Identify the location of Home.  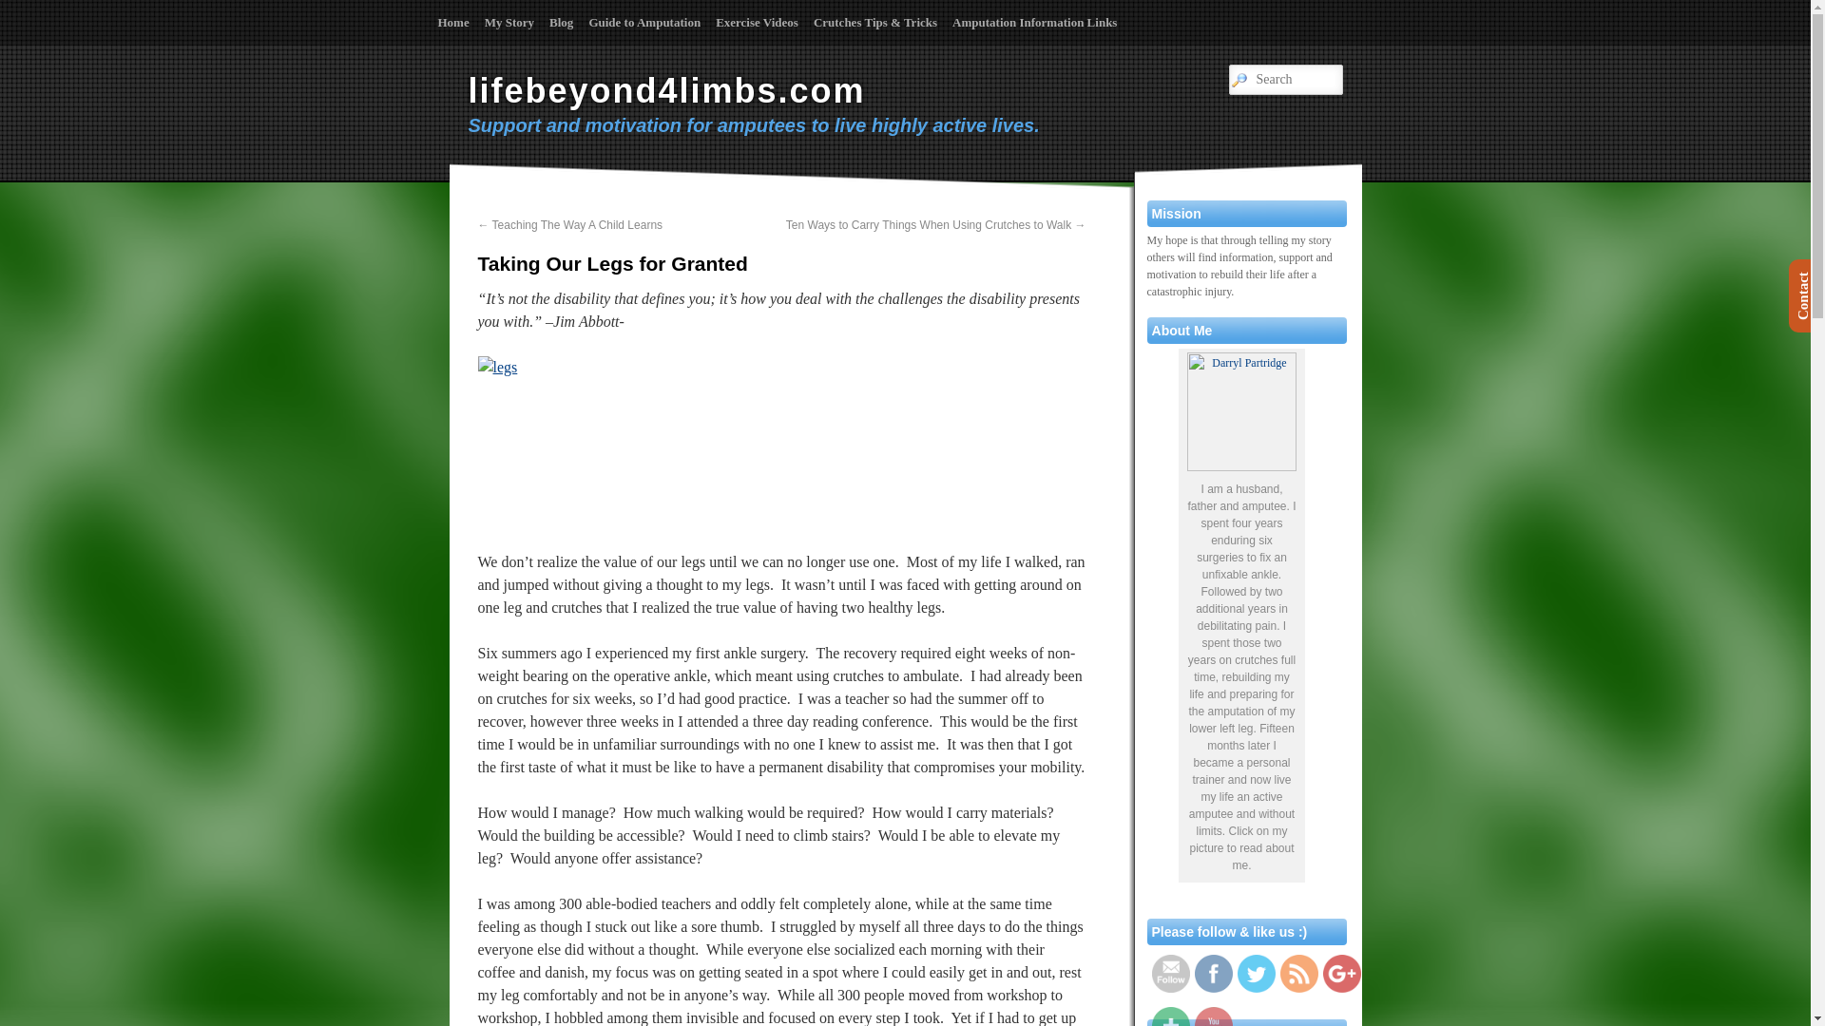
(452, 23).